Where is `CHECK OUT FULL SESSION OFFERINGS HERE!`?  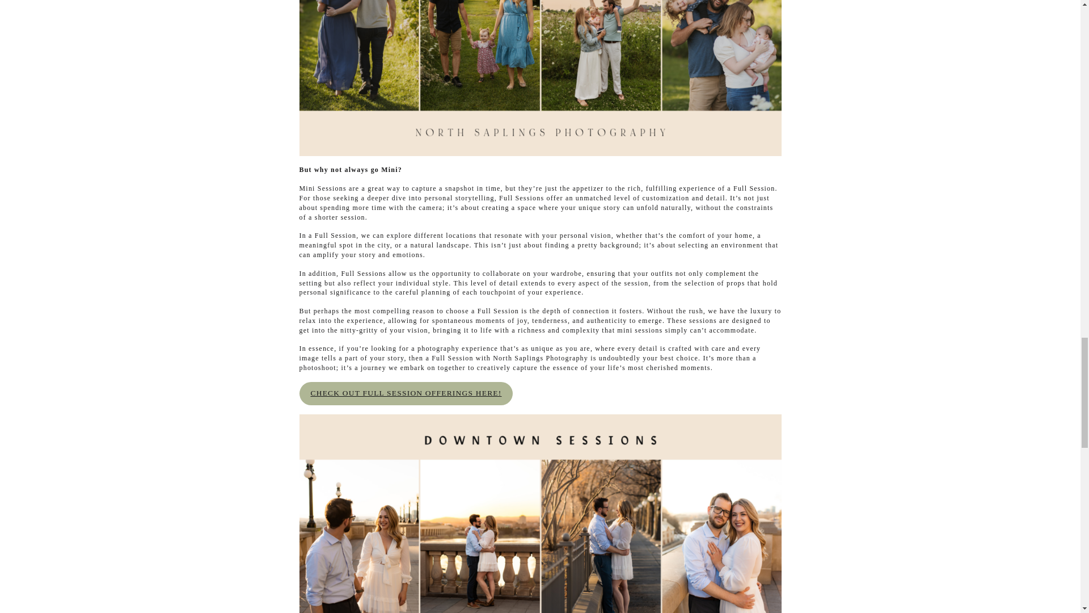
CHECK OUT FULL SESSION OFFERINGS HERE! is located at coordinates (406, 393).